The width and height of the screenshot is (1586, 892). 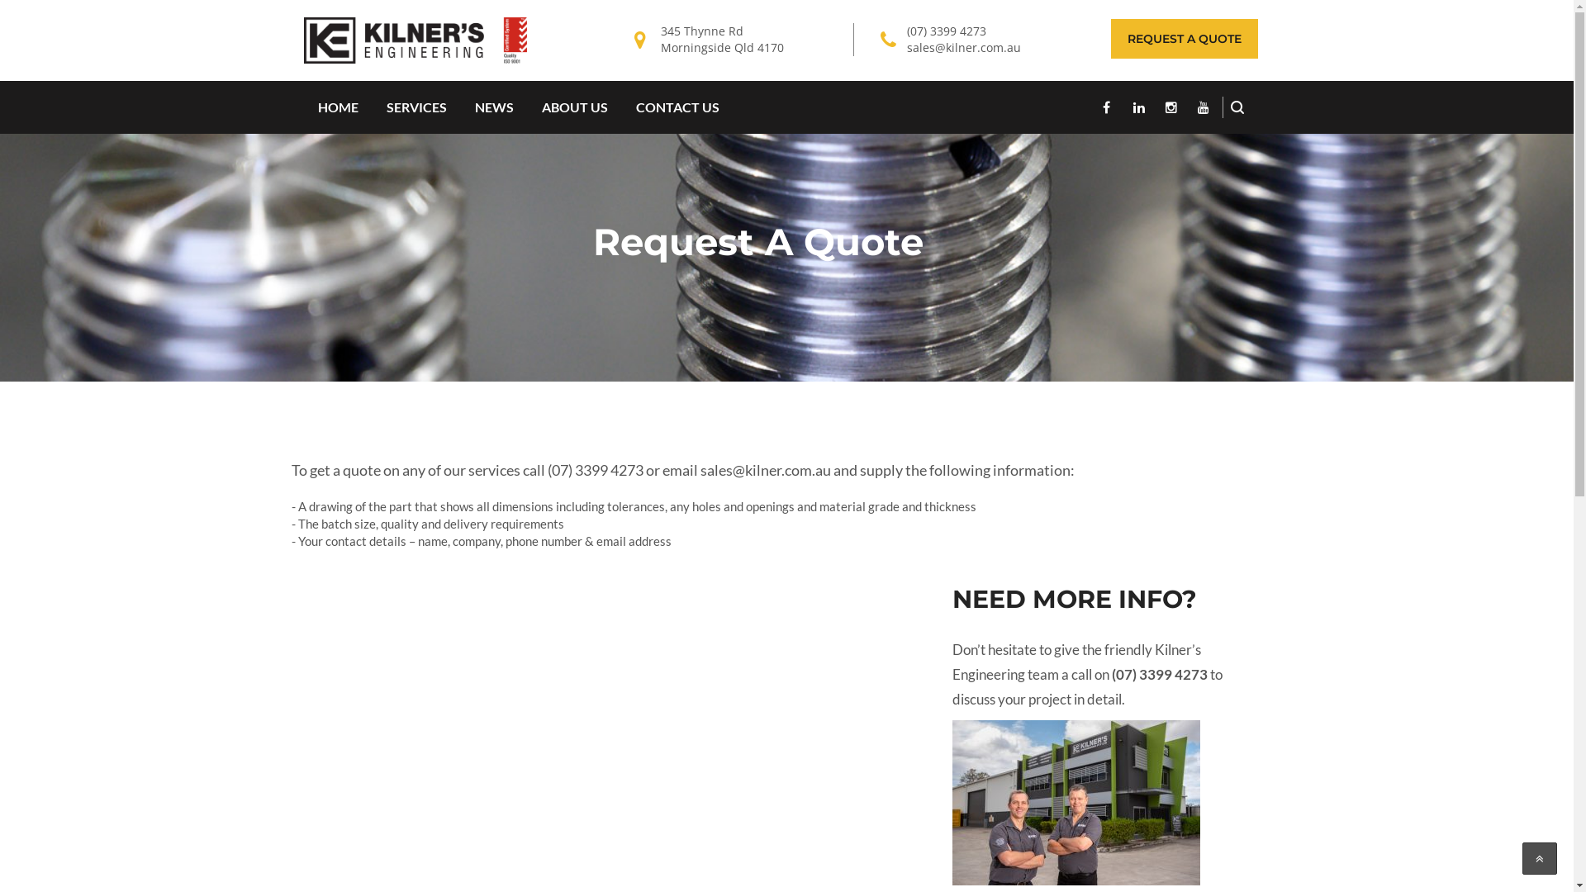 I want to click on CONTACT US, so click(x=677, y=107).